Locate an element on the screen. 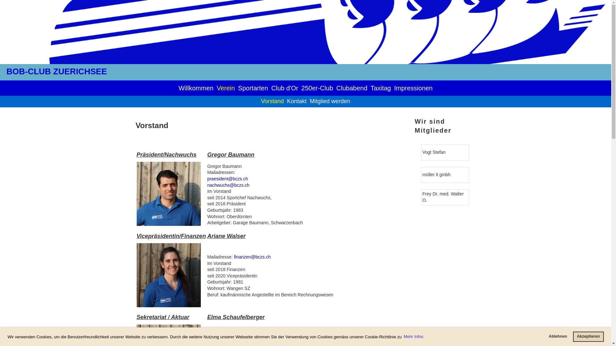  Rauner AG is located at coordinates (433, 197).